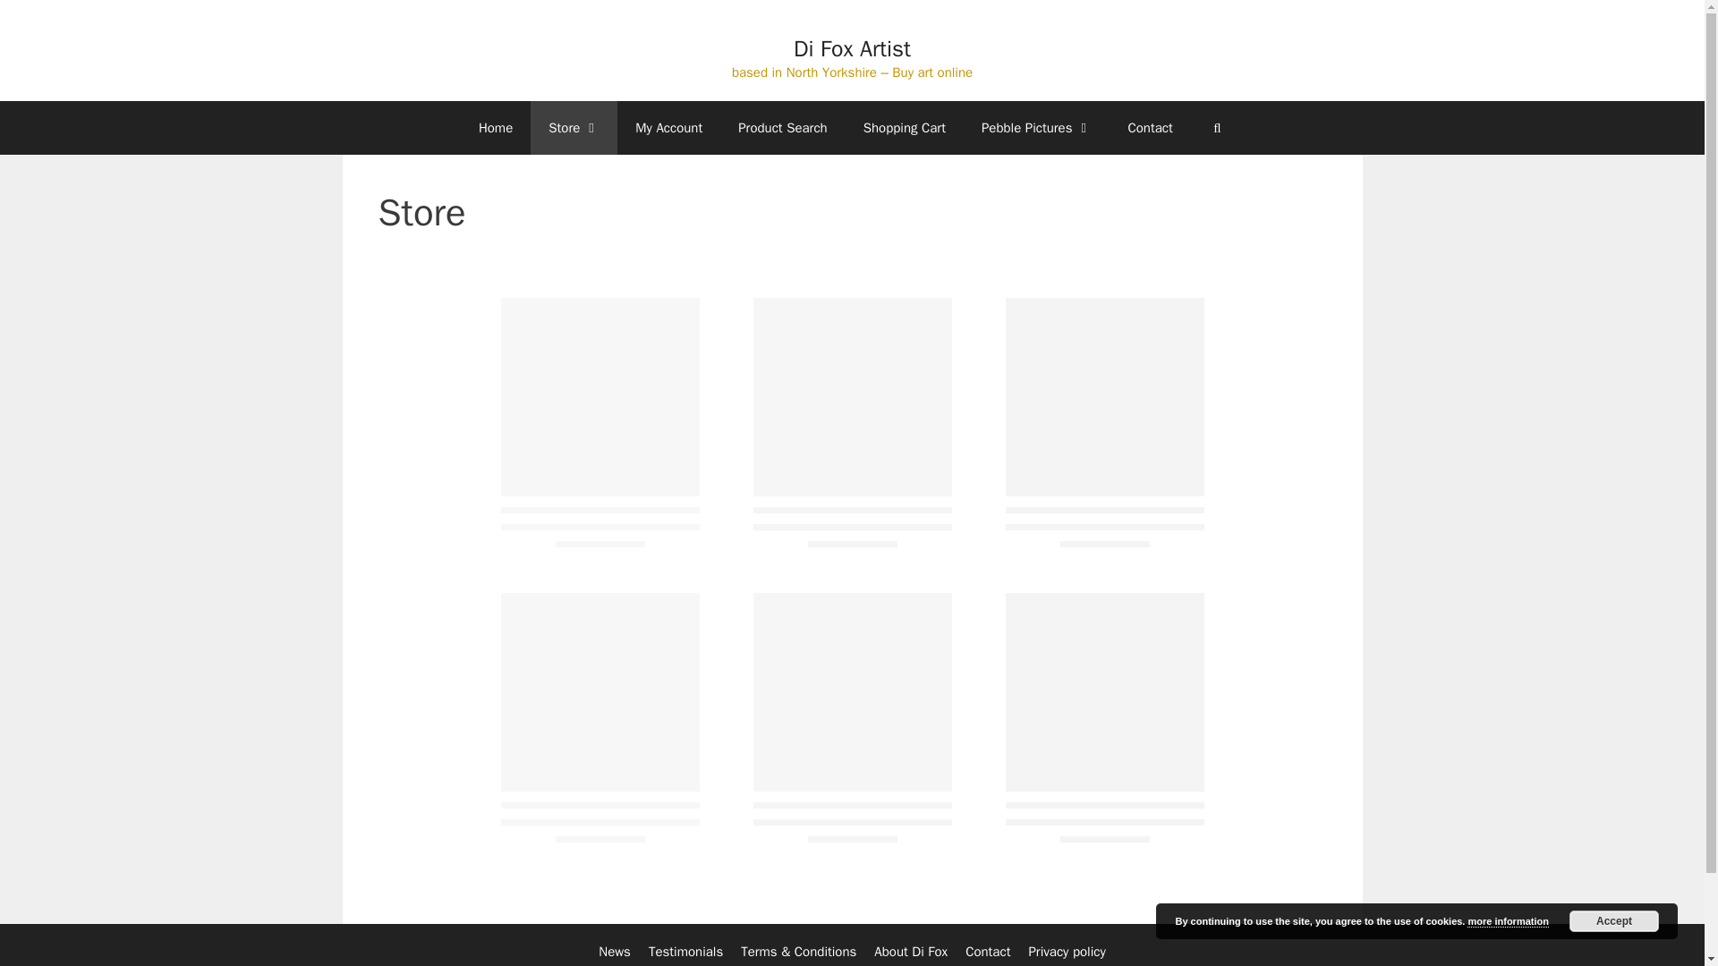 The width and height of the screenshot is (1718, 966). Describe the element at coordinates (852, 48) in the screenshot. I see `Di Fox Artist` at that location.